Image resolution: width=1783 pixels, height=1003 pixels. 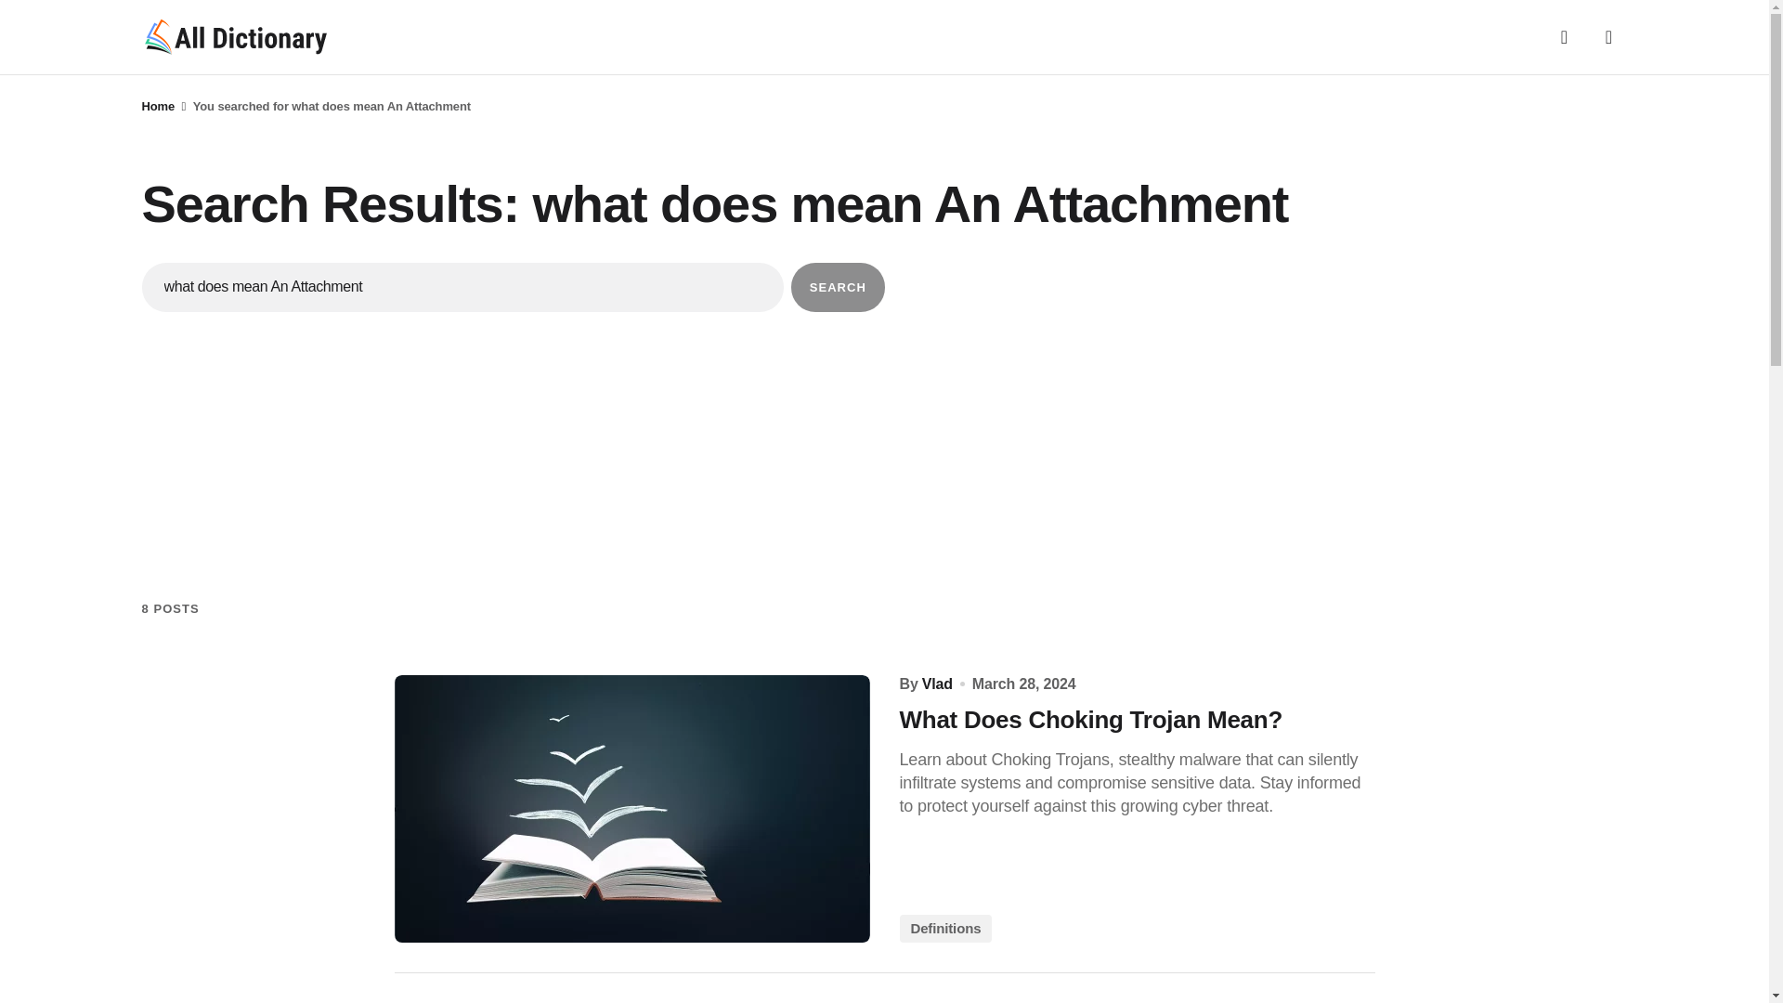 I want to click on What Does Choking Trojan Mean?, so click(x=1137, y=720).